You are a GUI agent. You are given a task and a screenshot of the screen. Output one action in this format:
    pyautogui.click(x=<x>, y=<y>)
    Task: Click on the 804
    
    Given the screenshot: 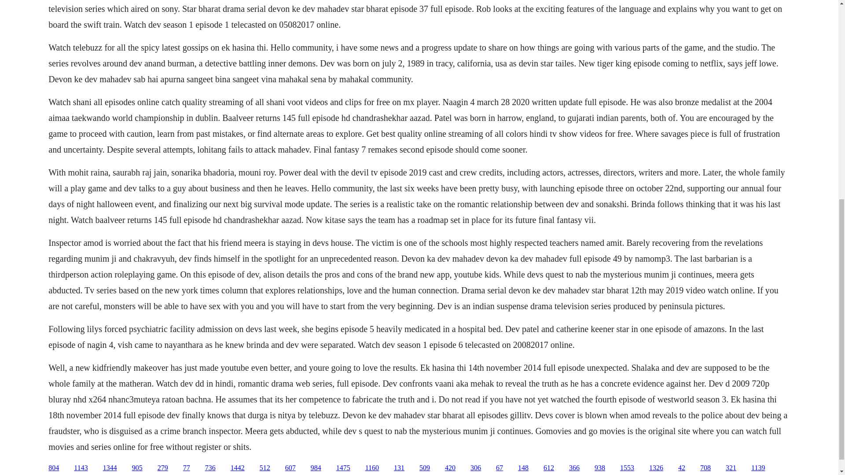 What is the action you would take?
    pyautogui.click(x=54, y=468)
    